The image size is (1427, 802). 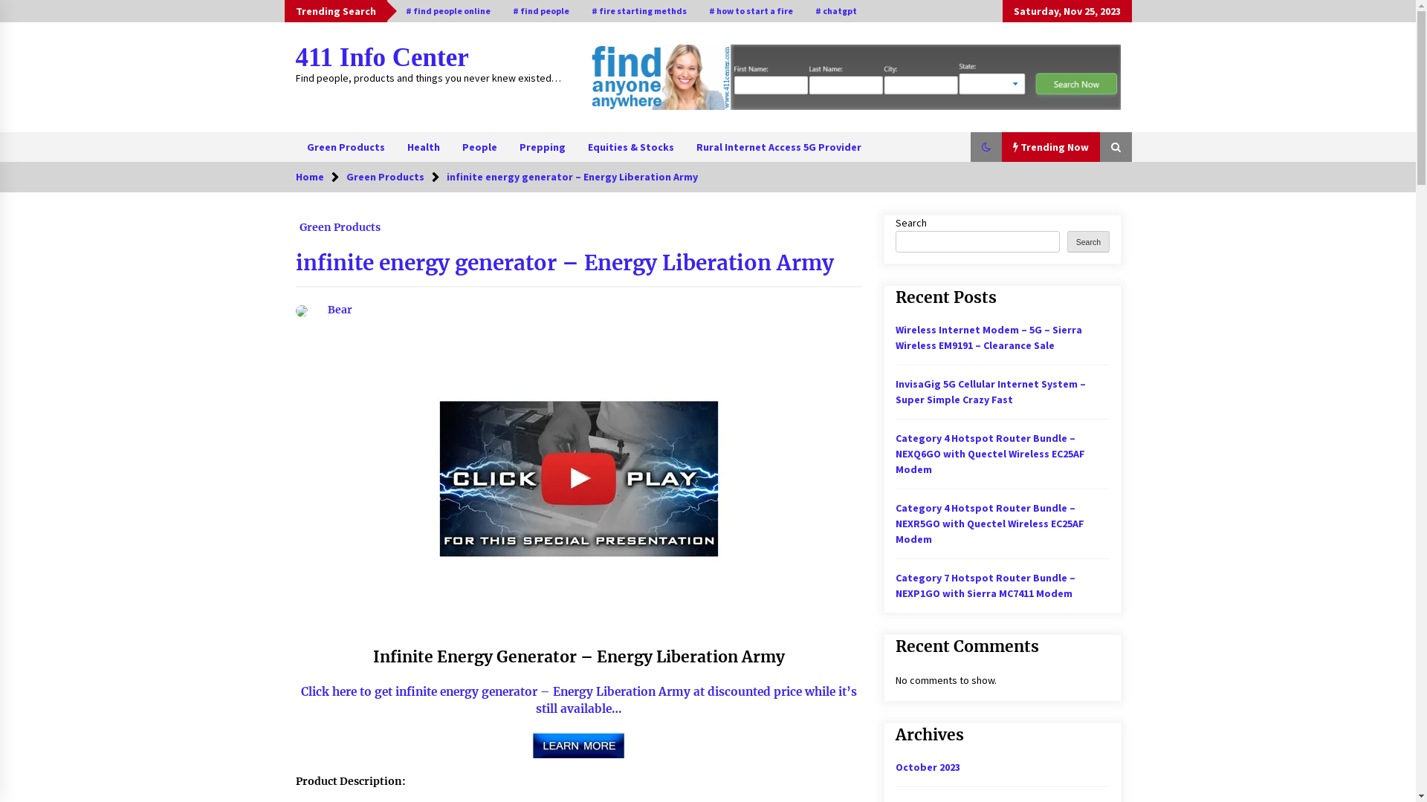 I want to click on Home, so click(x=310, y=177).